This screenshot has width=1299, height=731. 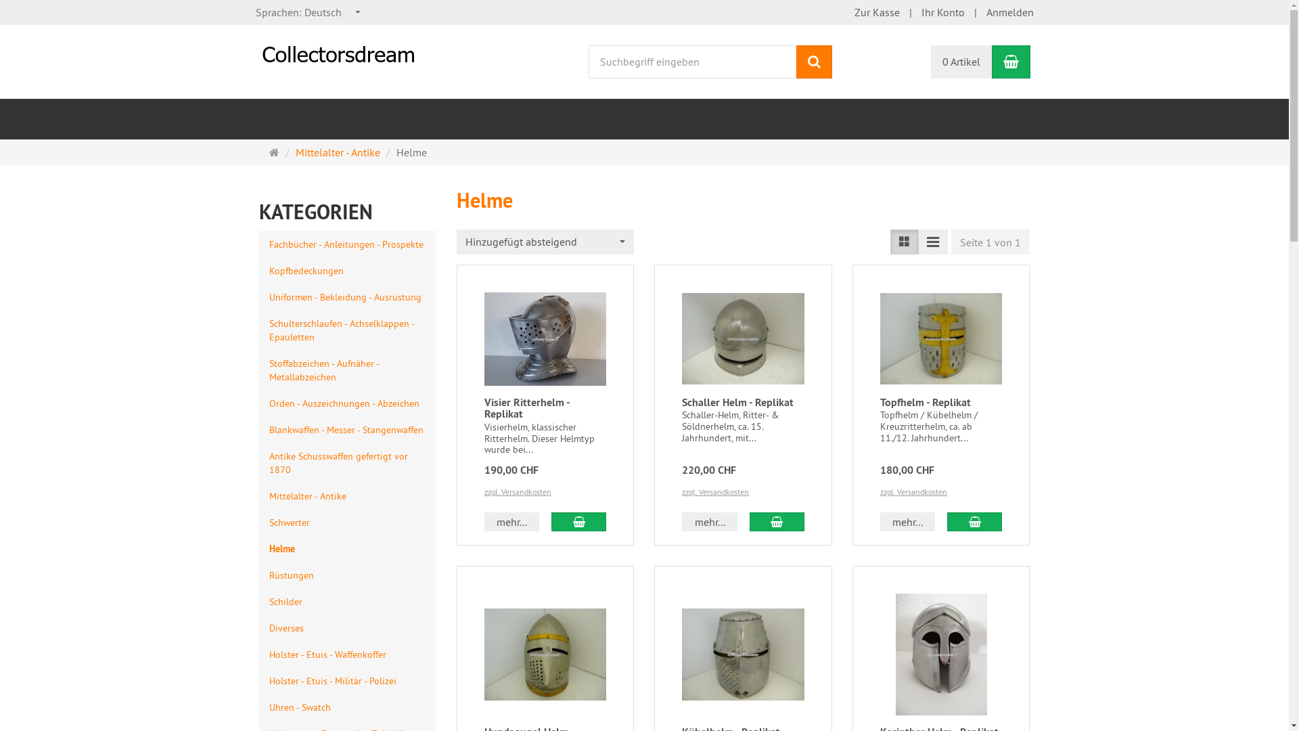 What do you see at coordinates (926, 402) in the screenshot?
I see `Topfhelm - Replikat` at bounding box center [926, 402].